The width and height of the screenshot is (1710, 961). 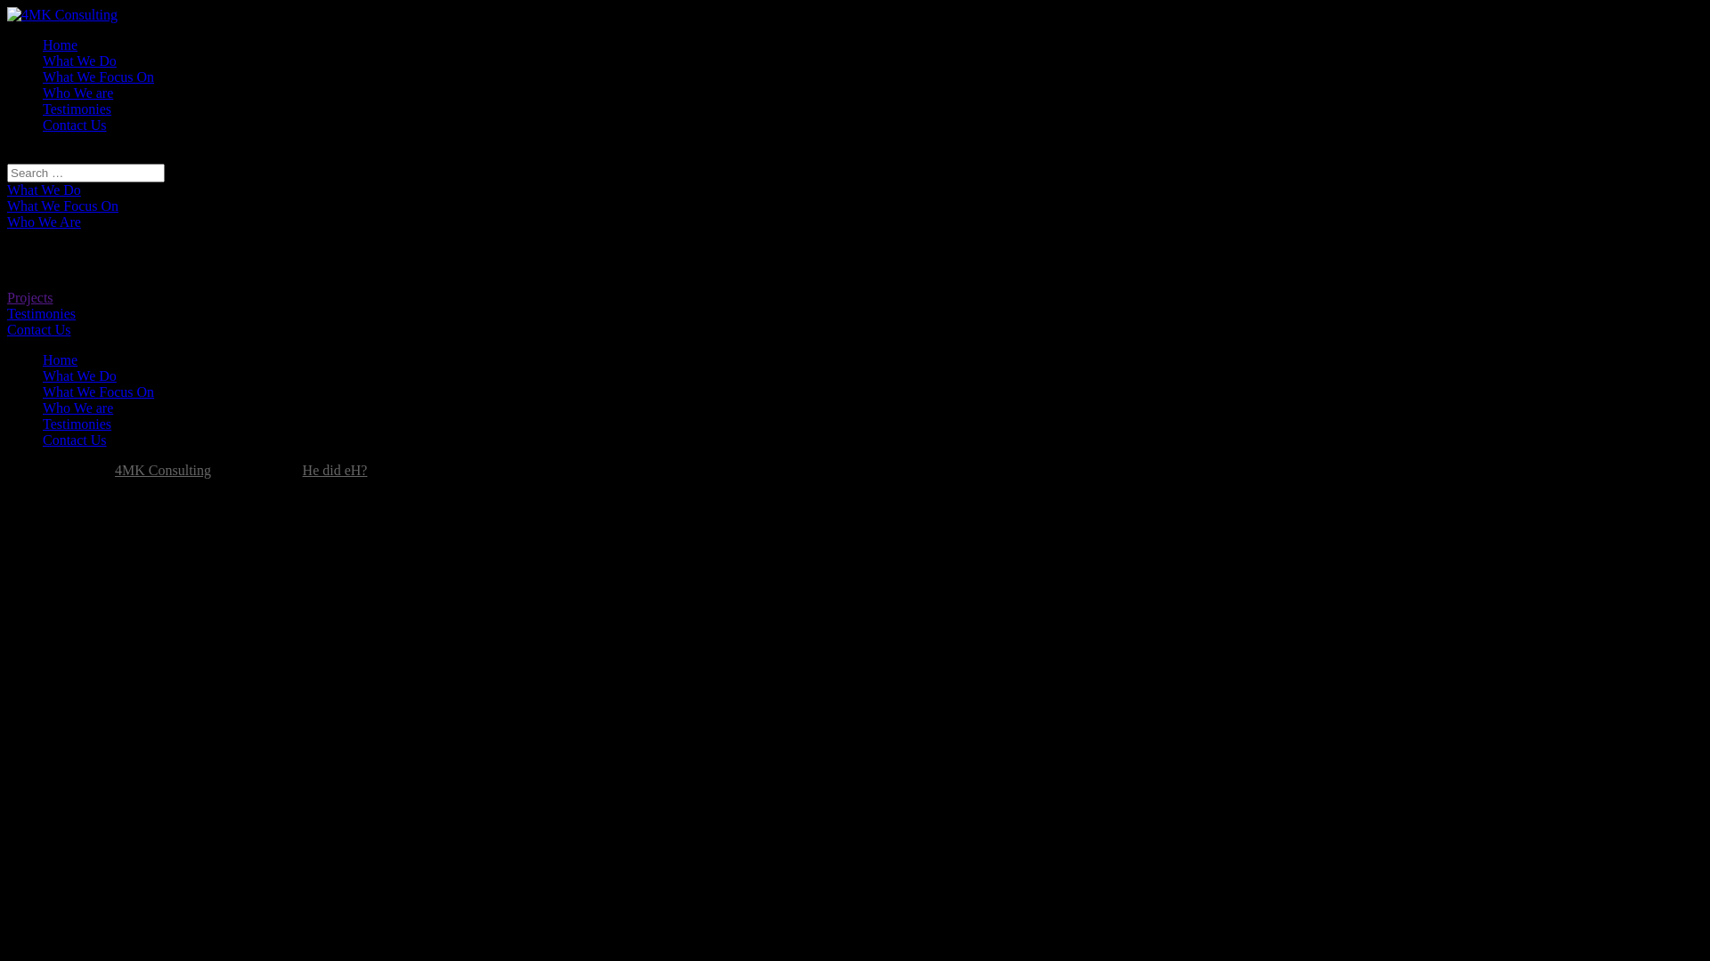 What do you see at coordinates (45, 190) in the screenshot?
I see `What We Do` at bounding box center [45, 190].